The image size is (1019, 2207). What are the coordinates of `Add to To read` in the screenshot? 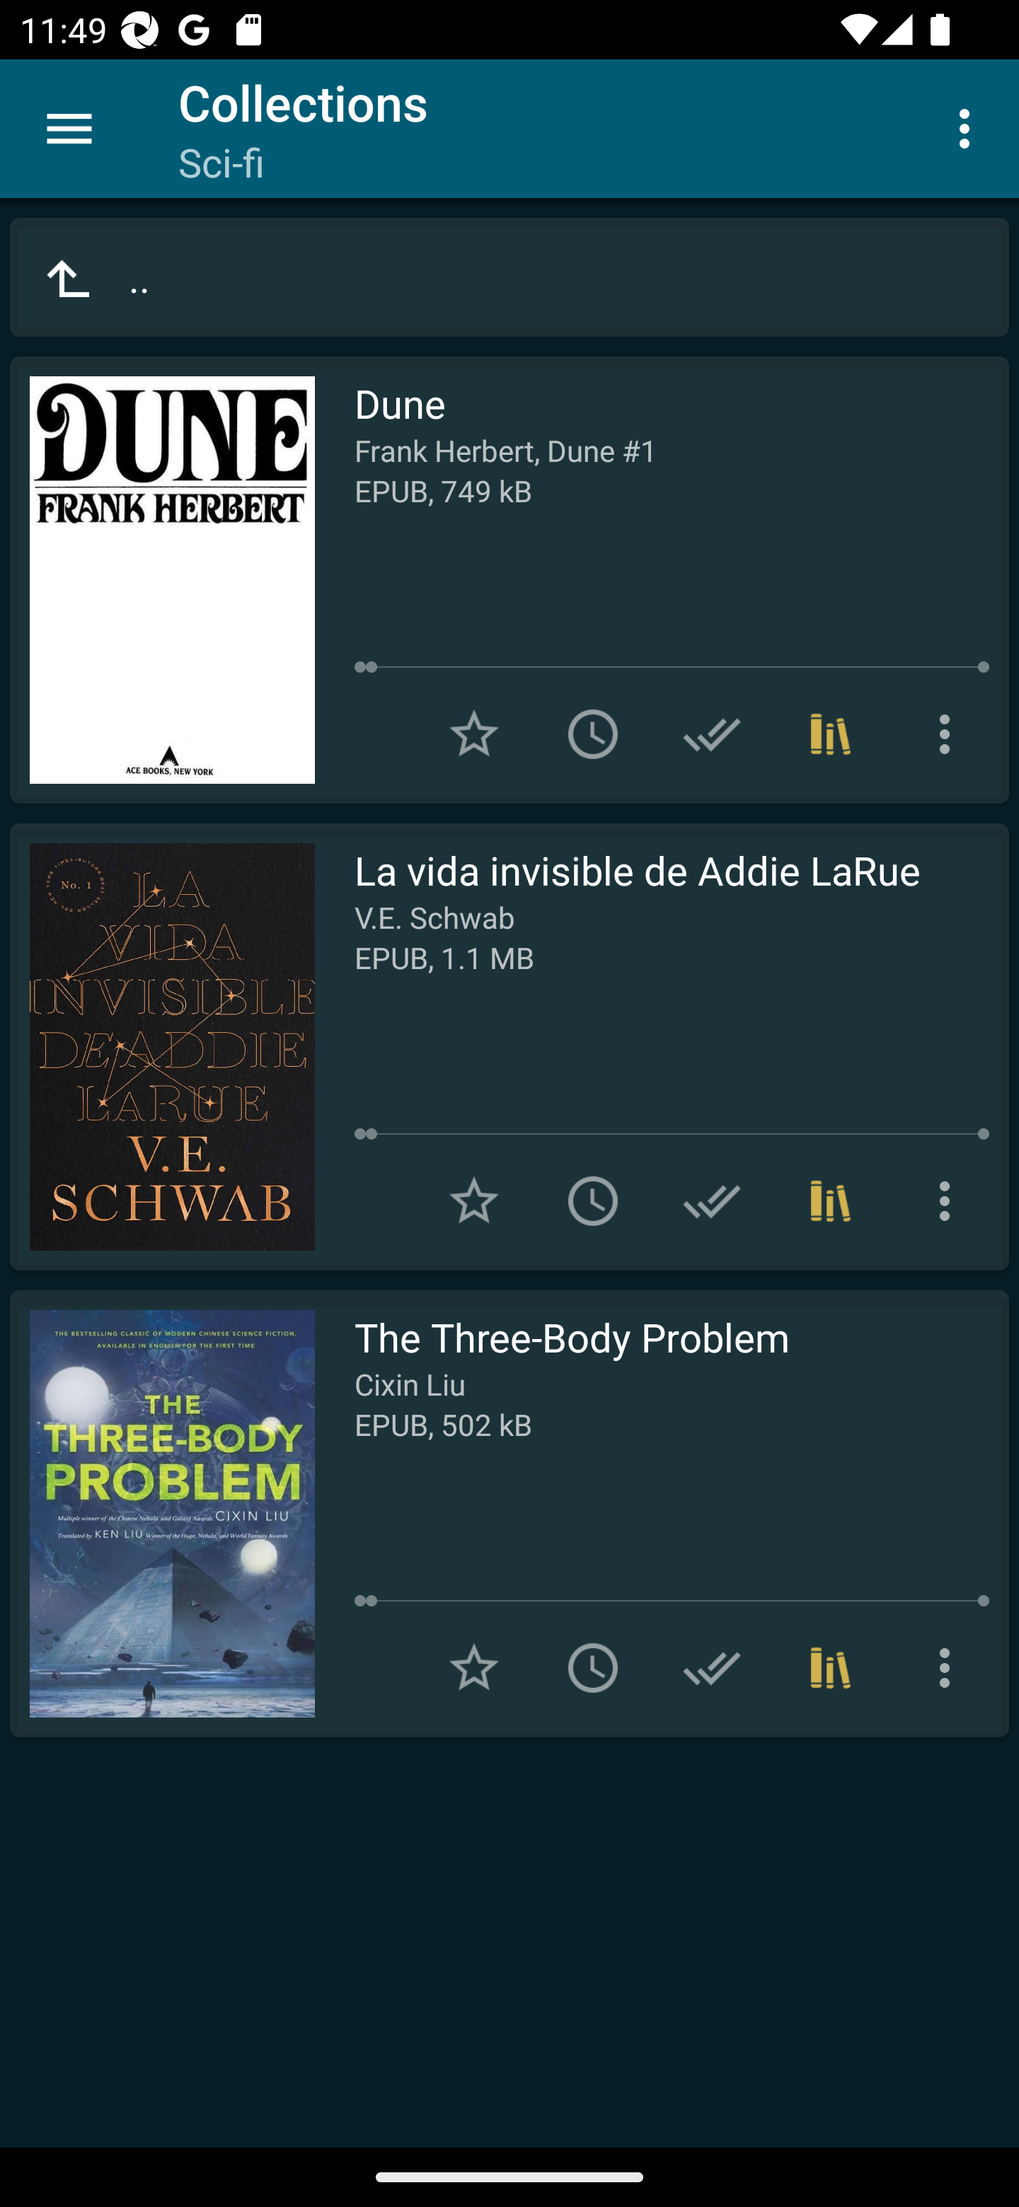 It's located at (593, 1200).